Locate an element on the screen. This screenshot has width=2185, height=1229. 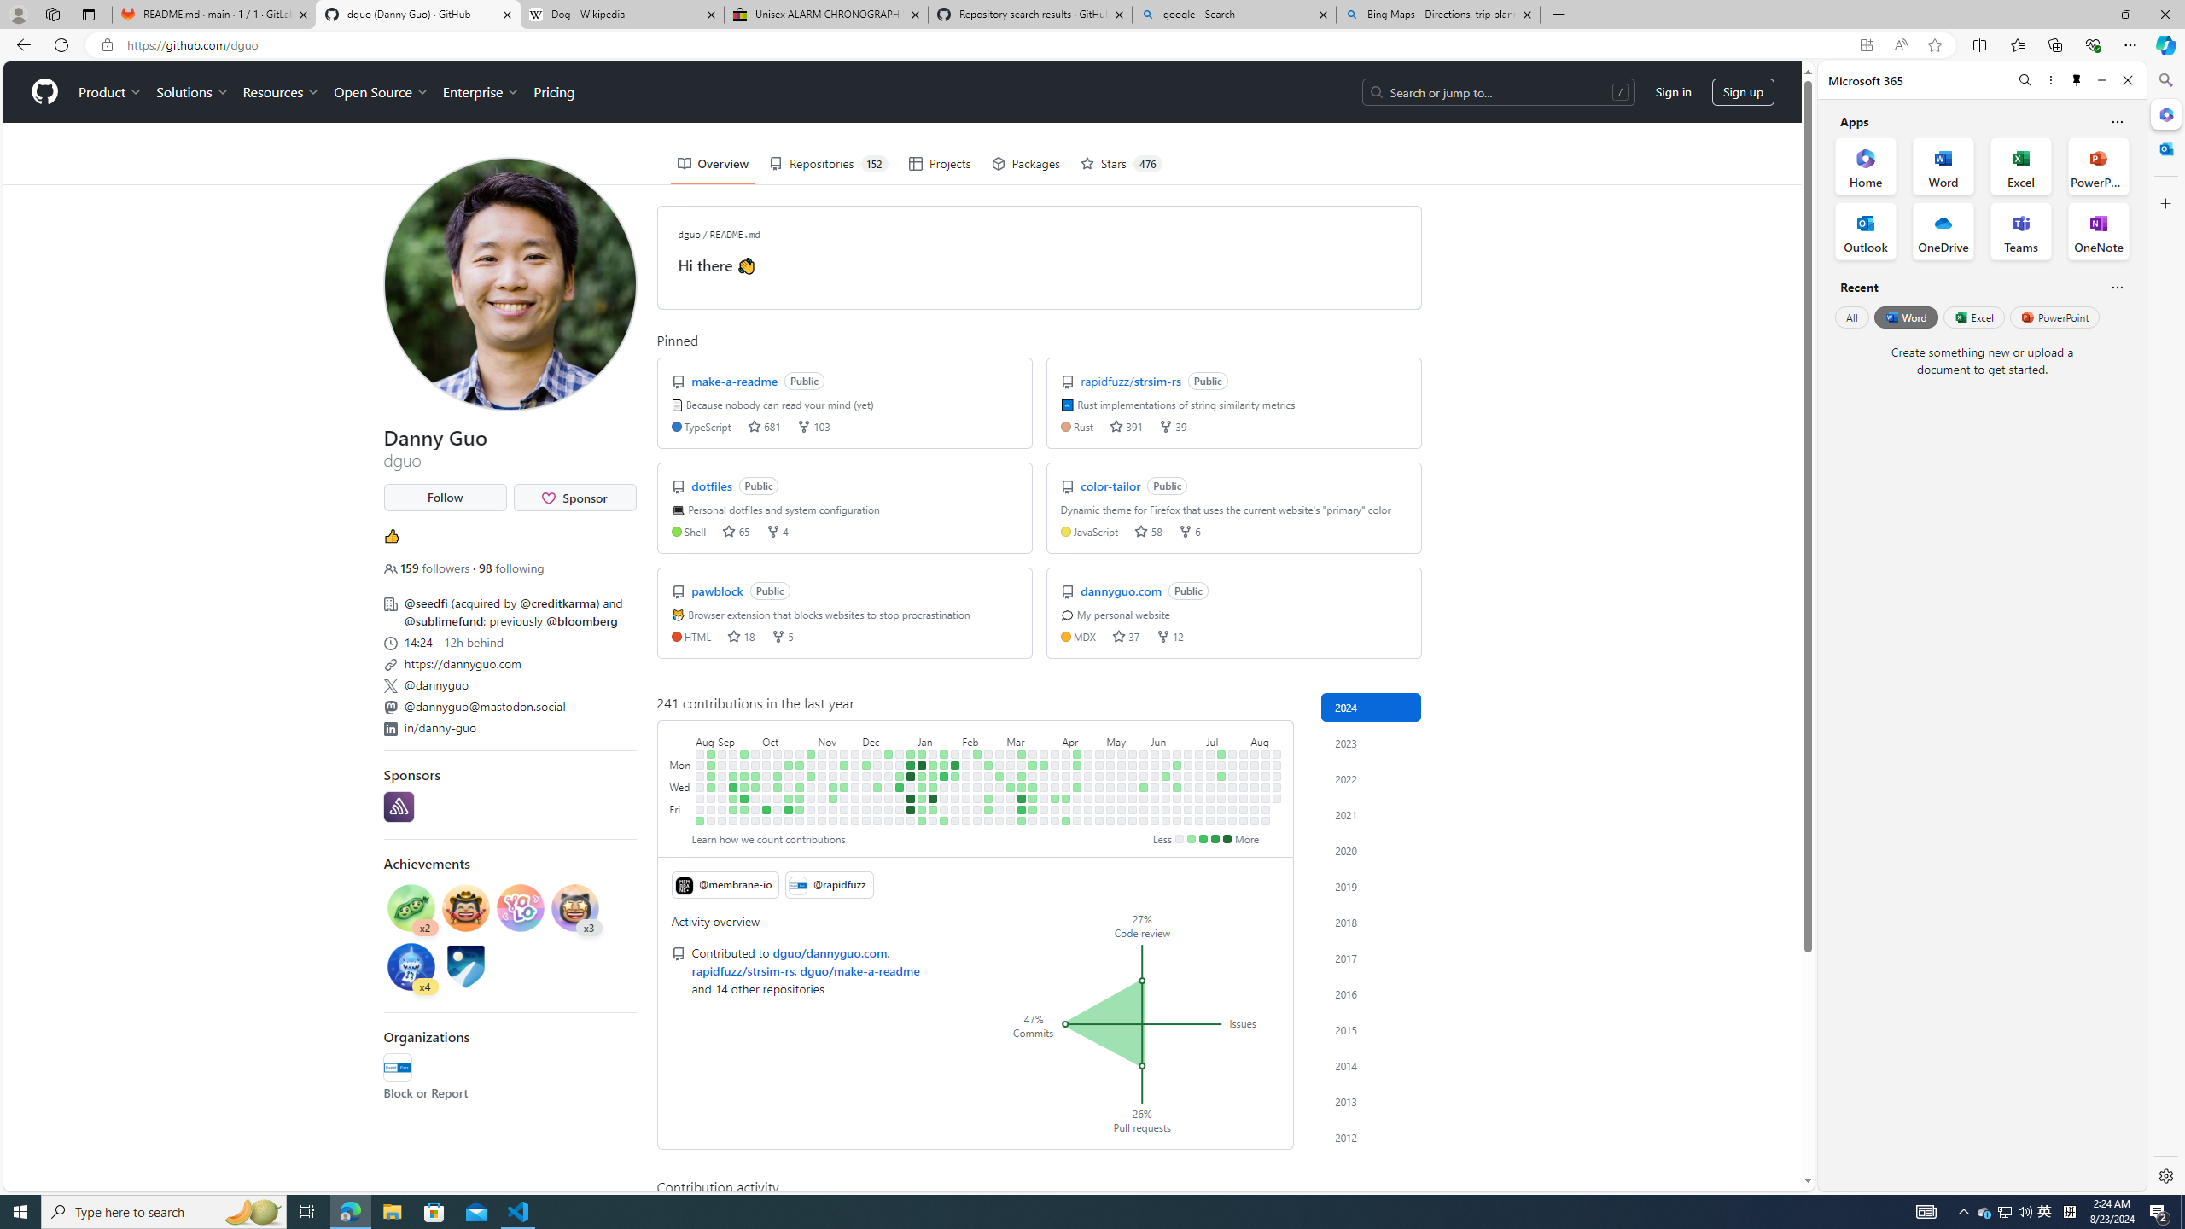
No contributions on April 9th. is located at coordinates (1066, 776).